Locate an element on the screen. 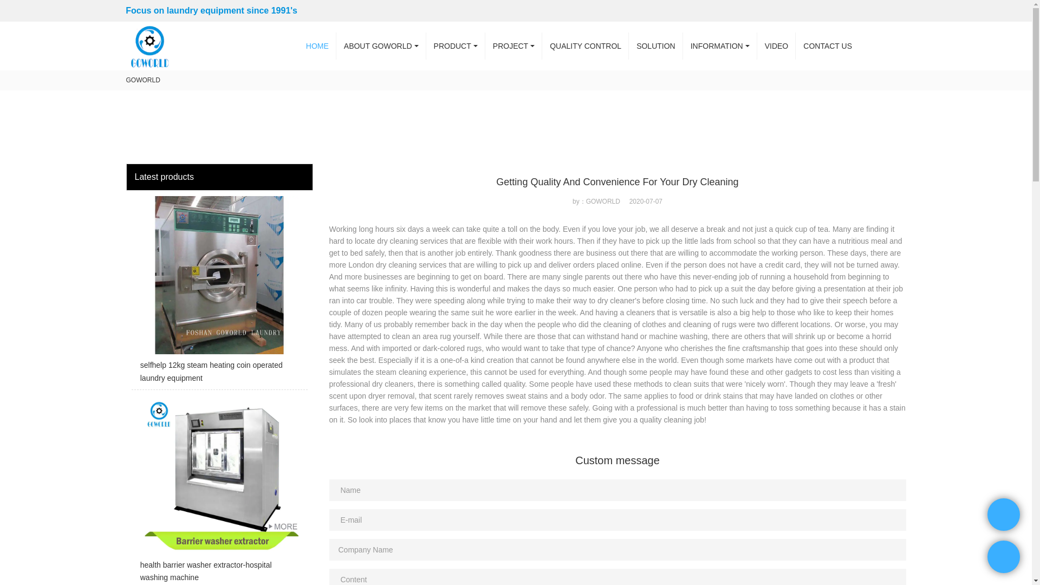  SOLUTION is located at coordinates (656, 45).